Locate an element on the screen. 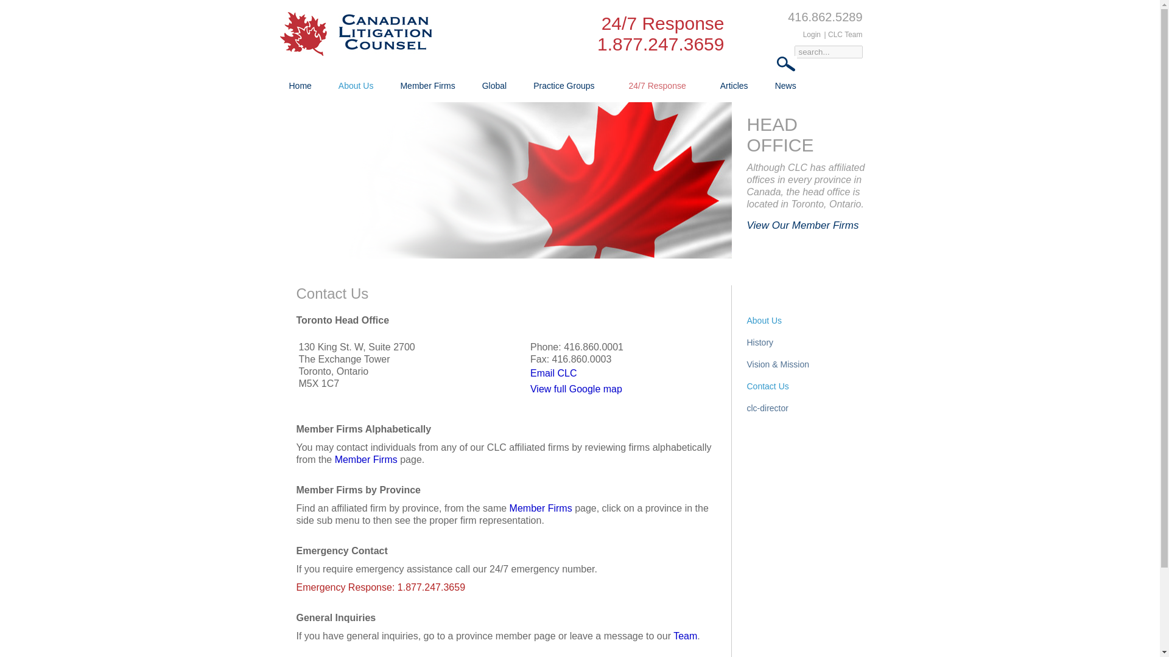 The height and width of the screenshot is (657, 1169). News is located at coordinates (785, 86).